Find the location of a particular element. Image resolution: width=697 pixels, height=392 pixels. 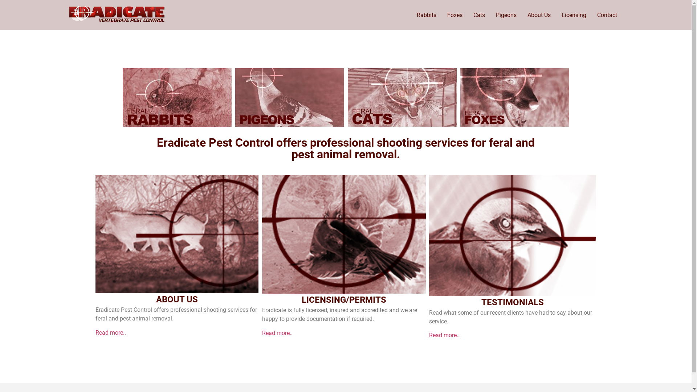

Read more.. is located at coordinates (110, 332).